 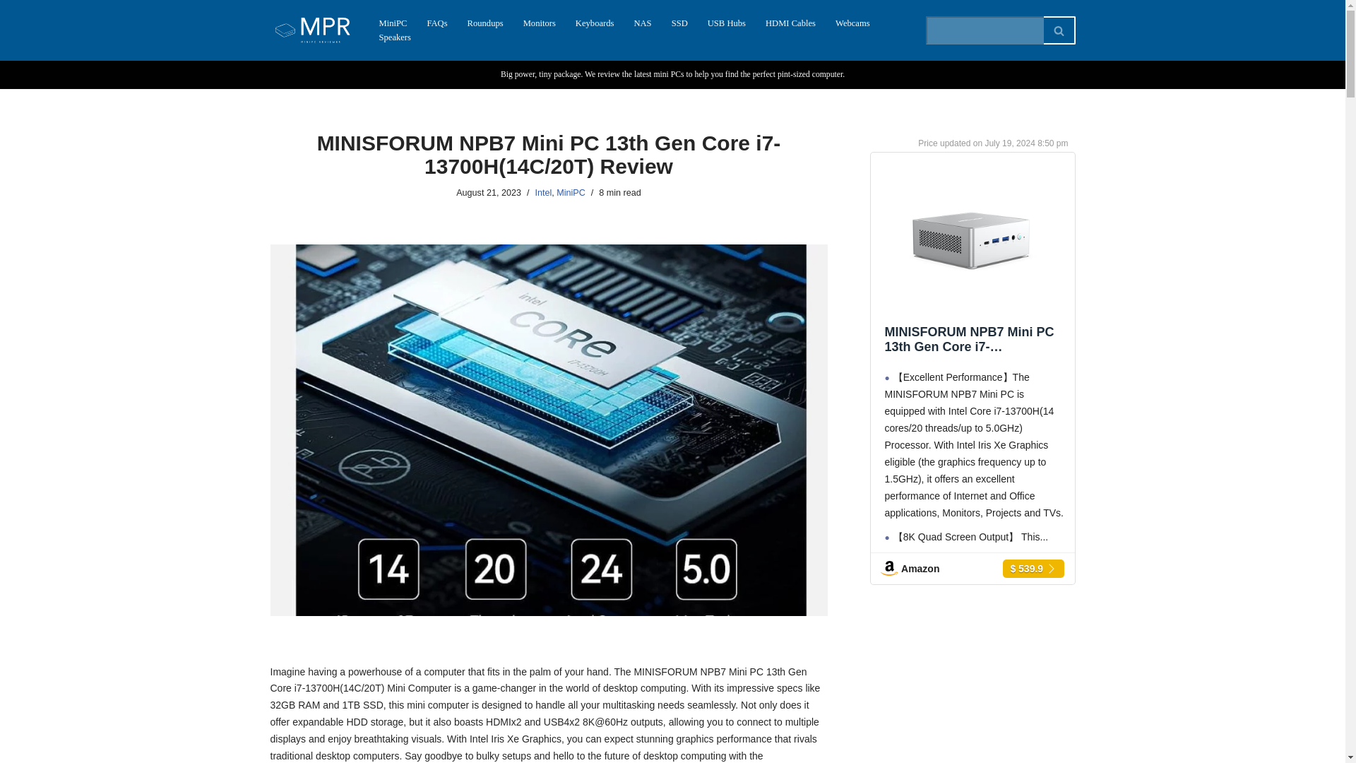 I want to click on MiniPC, so click(x=571, y=192).